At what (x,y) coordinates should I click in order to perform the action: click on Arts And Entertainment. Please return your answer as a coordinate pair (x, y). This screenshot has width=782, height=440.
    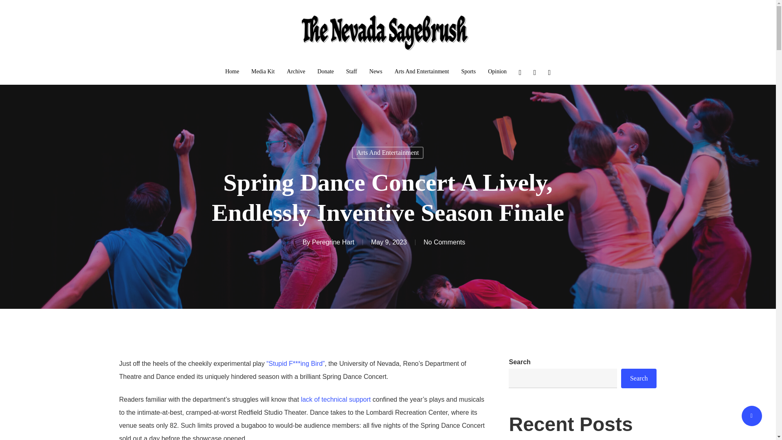
    Looking at the image, I should click on (422, 71).